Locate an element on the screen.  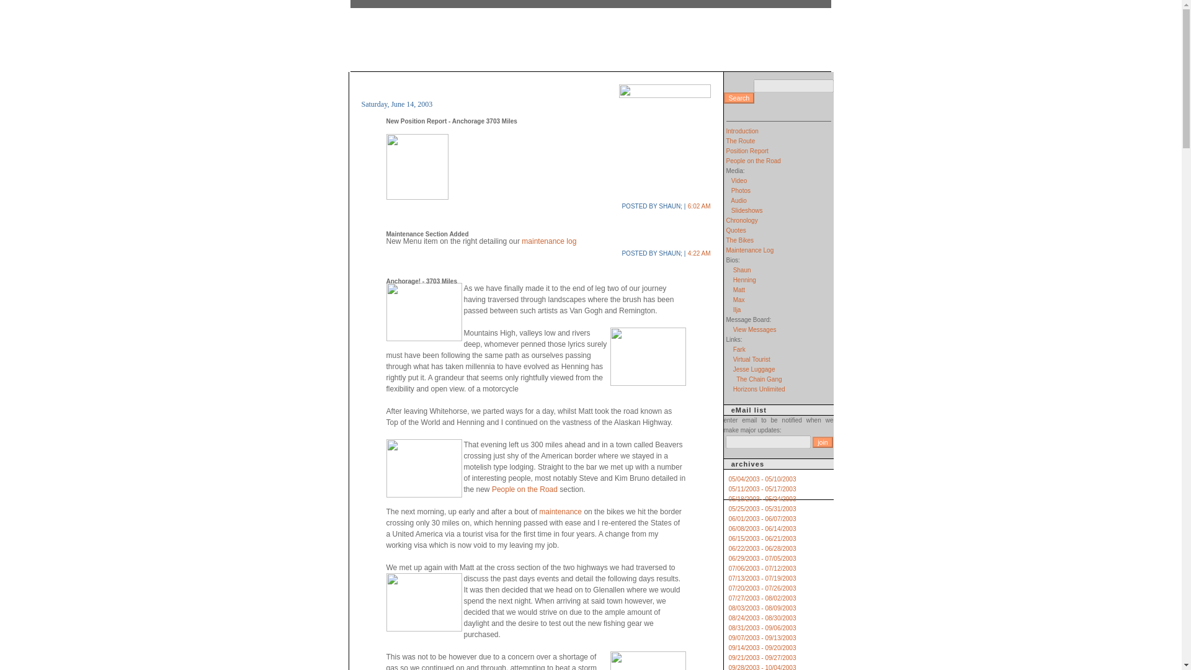
Introduction is located at coordinates (741, 132).